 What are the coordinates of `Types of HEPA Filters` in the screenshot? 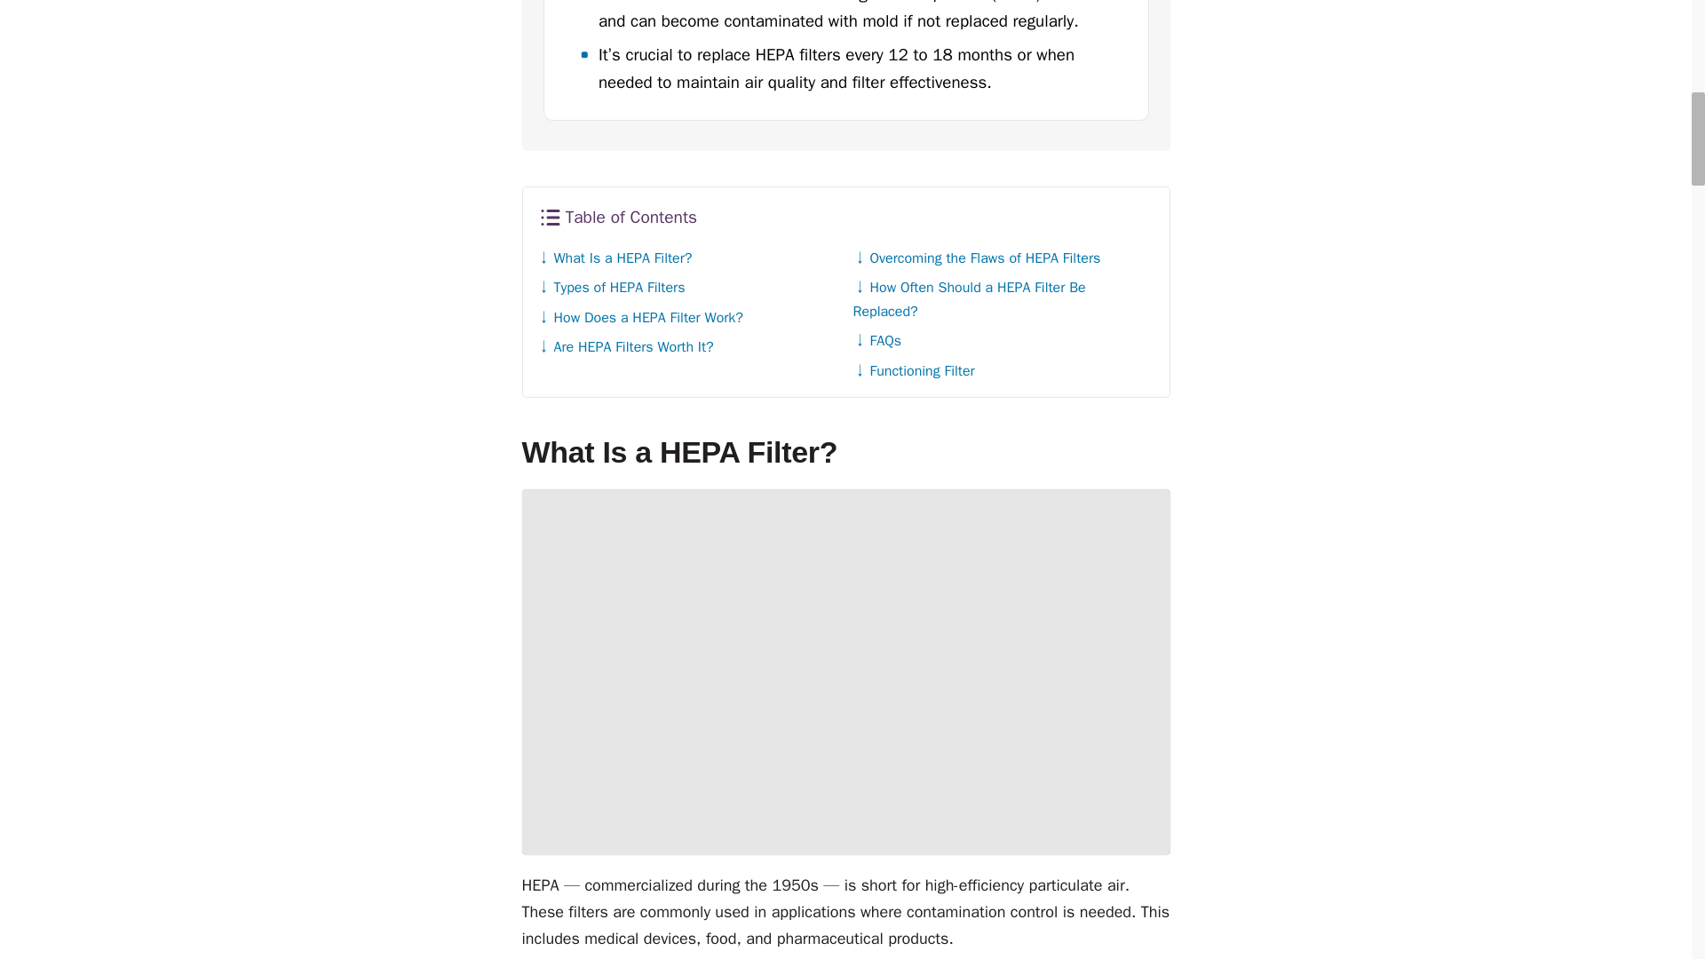 It's located at (611, 288).